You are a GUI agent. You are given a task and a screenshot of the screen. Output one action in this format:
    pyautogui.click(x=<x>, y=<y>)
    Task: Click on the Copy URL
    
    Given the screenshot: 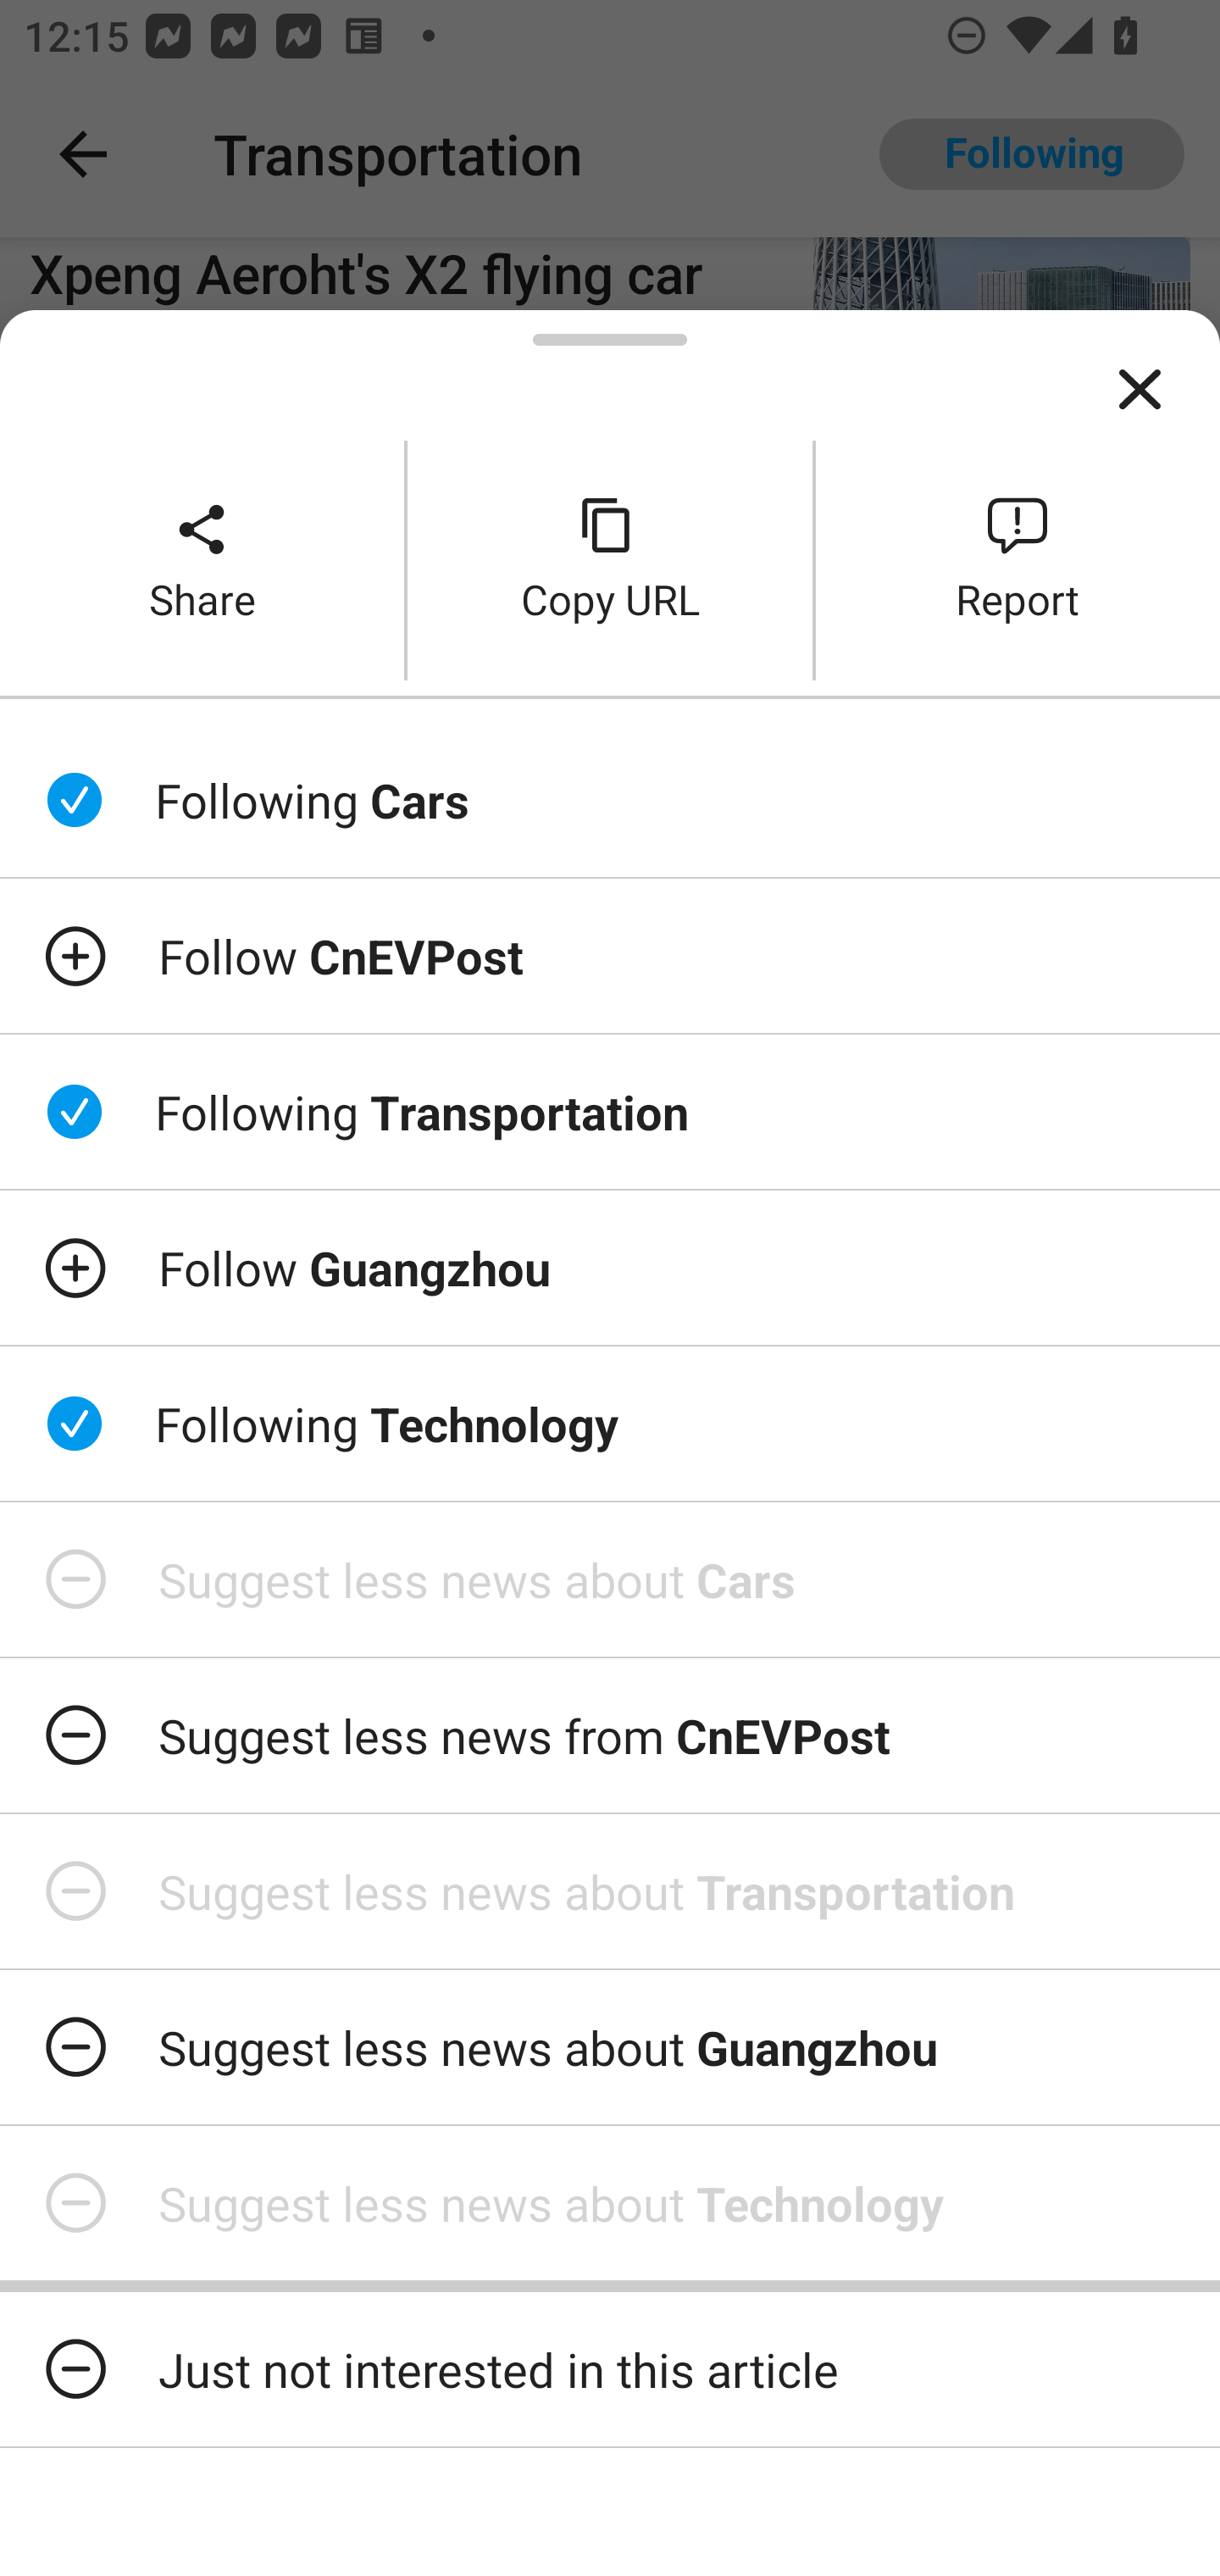 What is the action you would take?
    pyautogui.click(x=610, y=559)
    